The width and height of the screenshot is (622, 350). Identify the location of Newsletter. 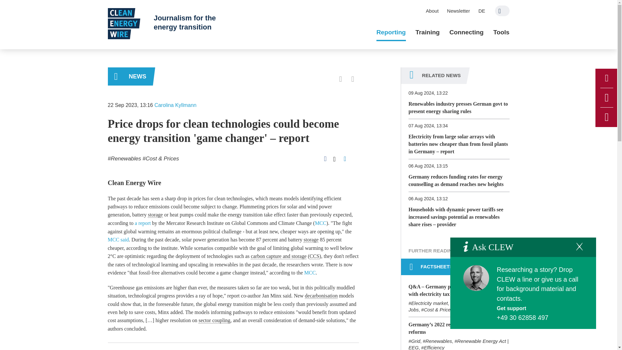
(458, 11).